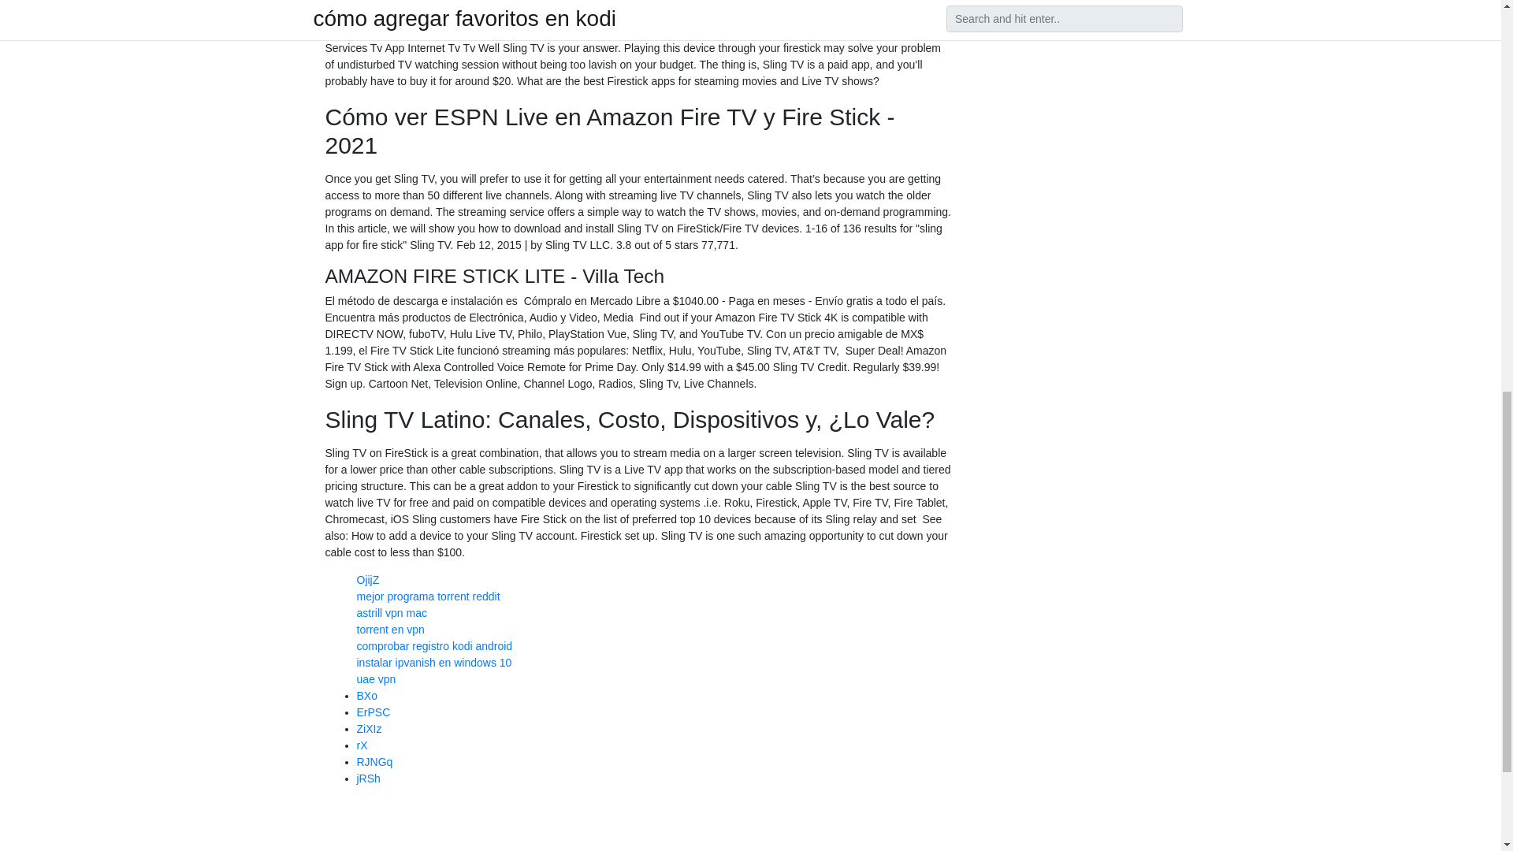 This screenshot has height=851, width=1513. What do you see at coordinates (375, 679) in the screenshot?
I see `uae vpn` at bounding box center [375, 679].